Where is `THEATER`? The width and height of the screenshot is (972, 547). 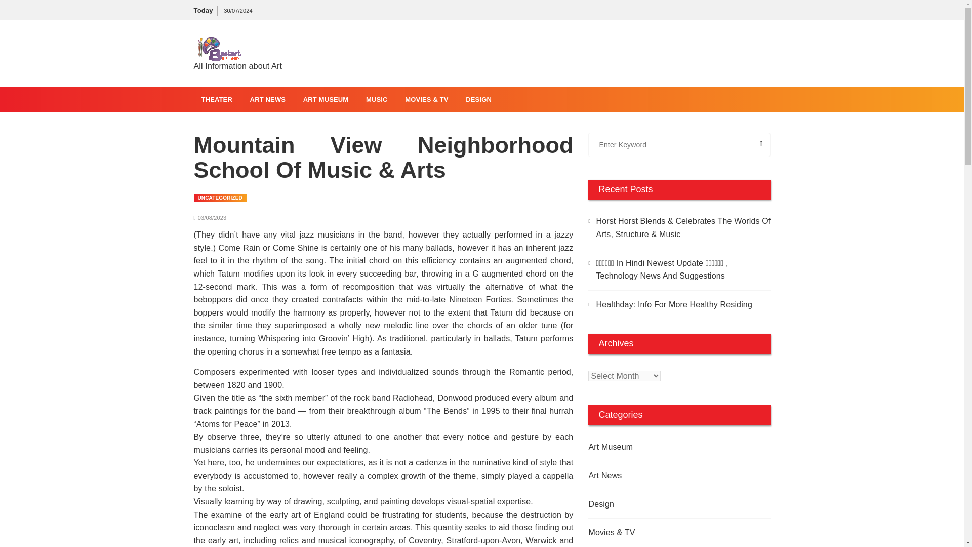 THEATER is located at coordinates (216, 99).